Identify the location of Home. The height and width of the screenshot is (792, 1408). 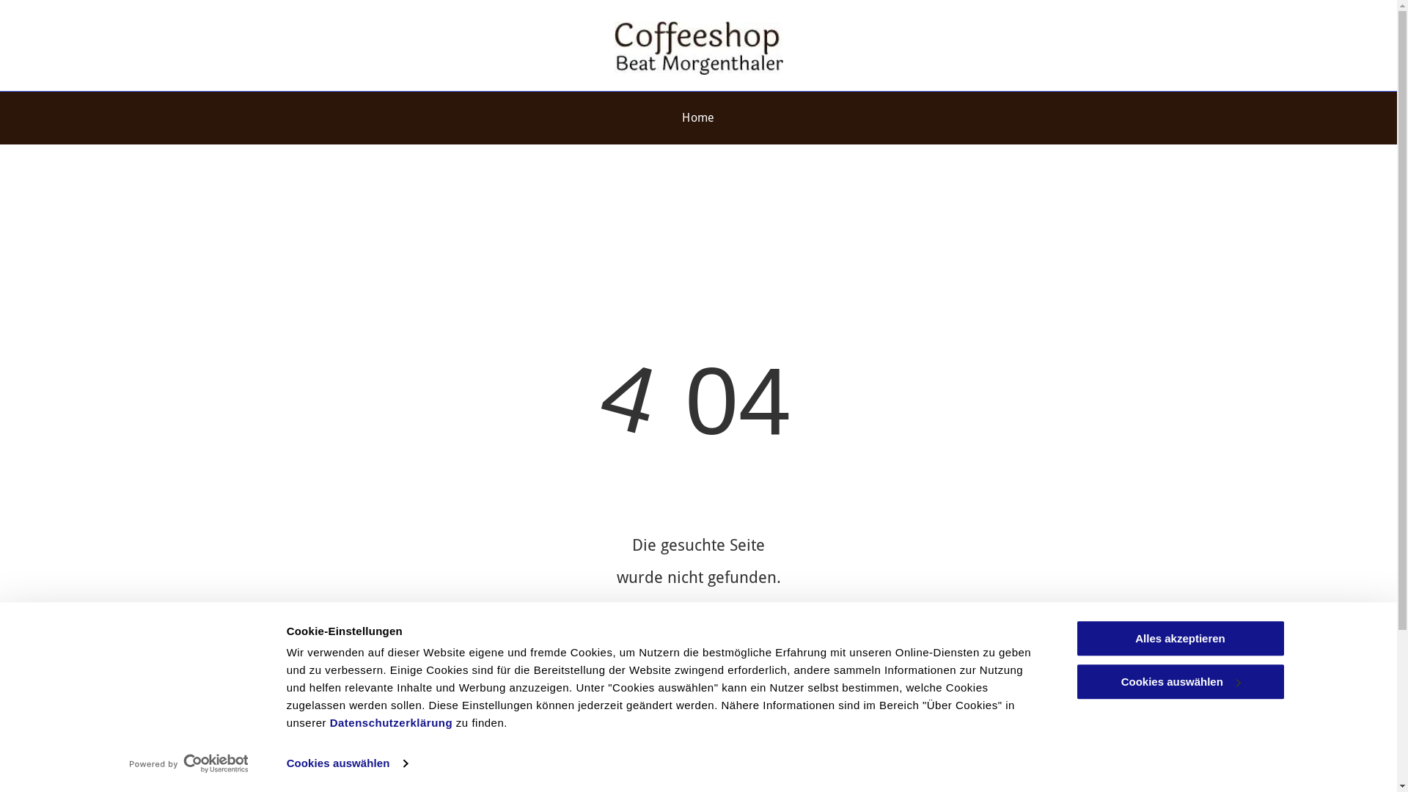
(698, 118).